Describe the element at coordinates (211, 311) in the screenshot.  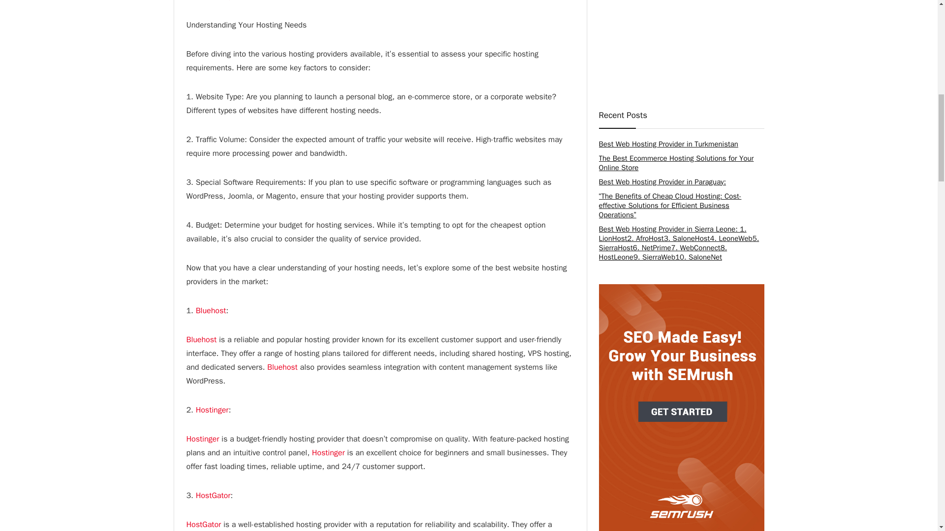
I see `Bluehost` at that location.